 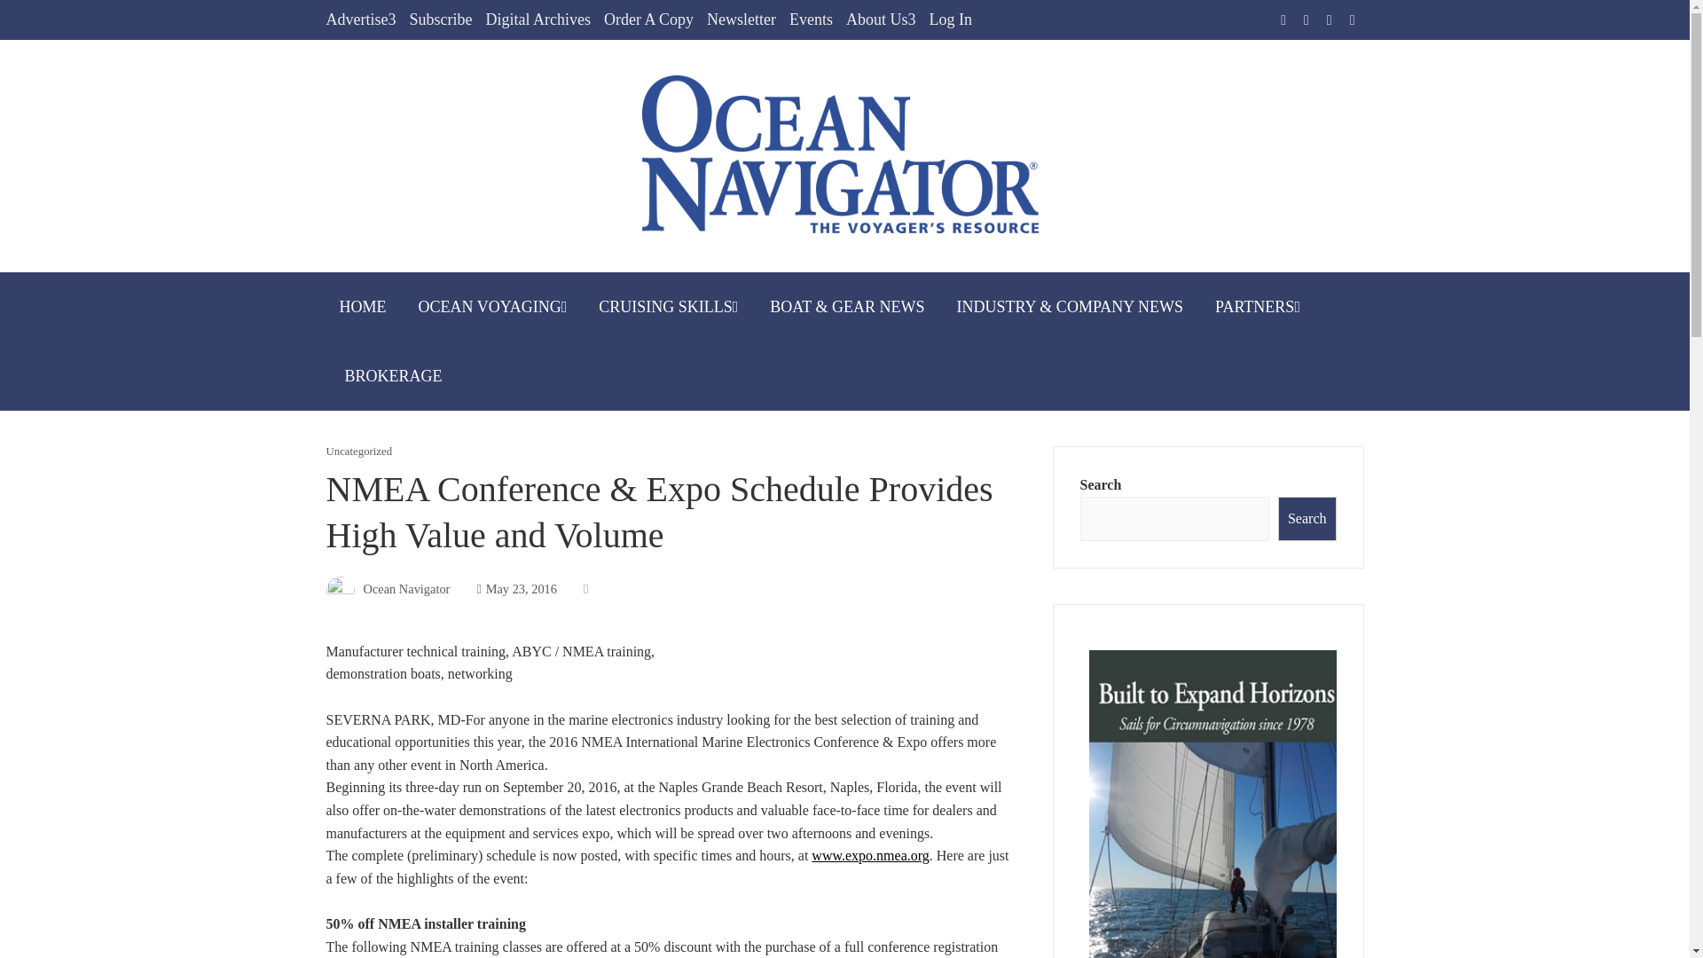 I want to click on Advertise, so click(x=362, y=20).